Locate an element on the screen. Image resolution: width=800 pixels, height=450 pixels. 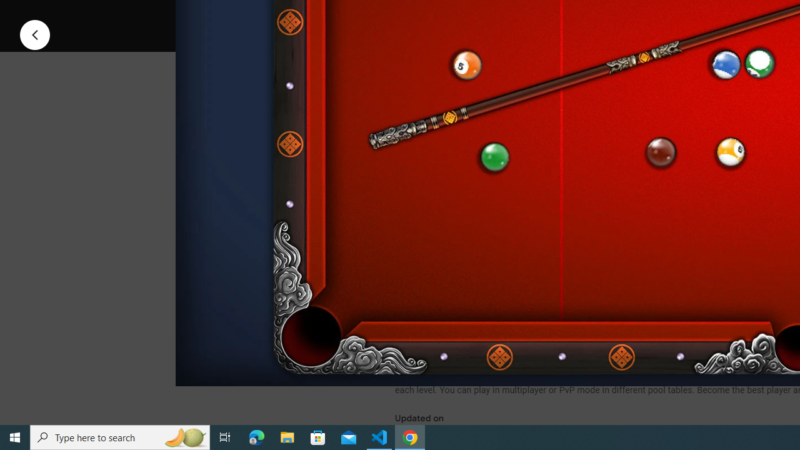
Add to wishlist is located at coordinates (634, 15).